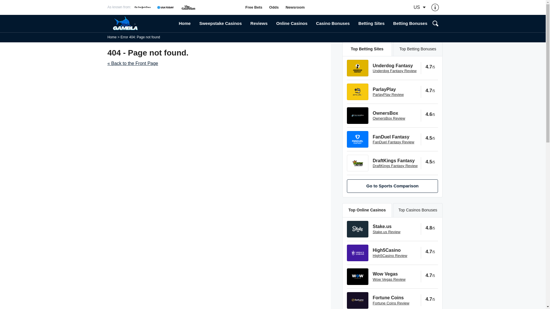  Describe the element at coordinates (141, 23) in the screenshot. I see `Gambla Logo` at that location.